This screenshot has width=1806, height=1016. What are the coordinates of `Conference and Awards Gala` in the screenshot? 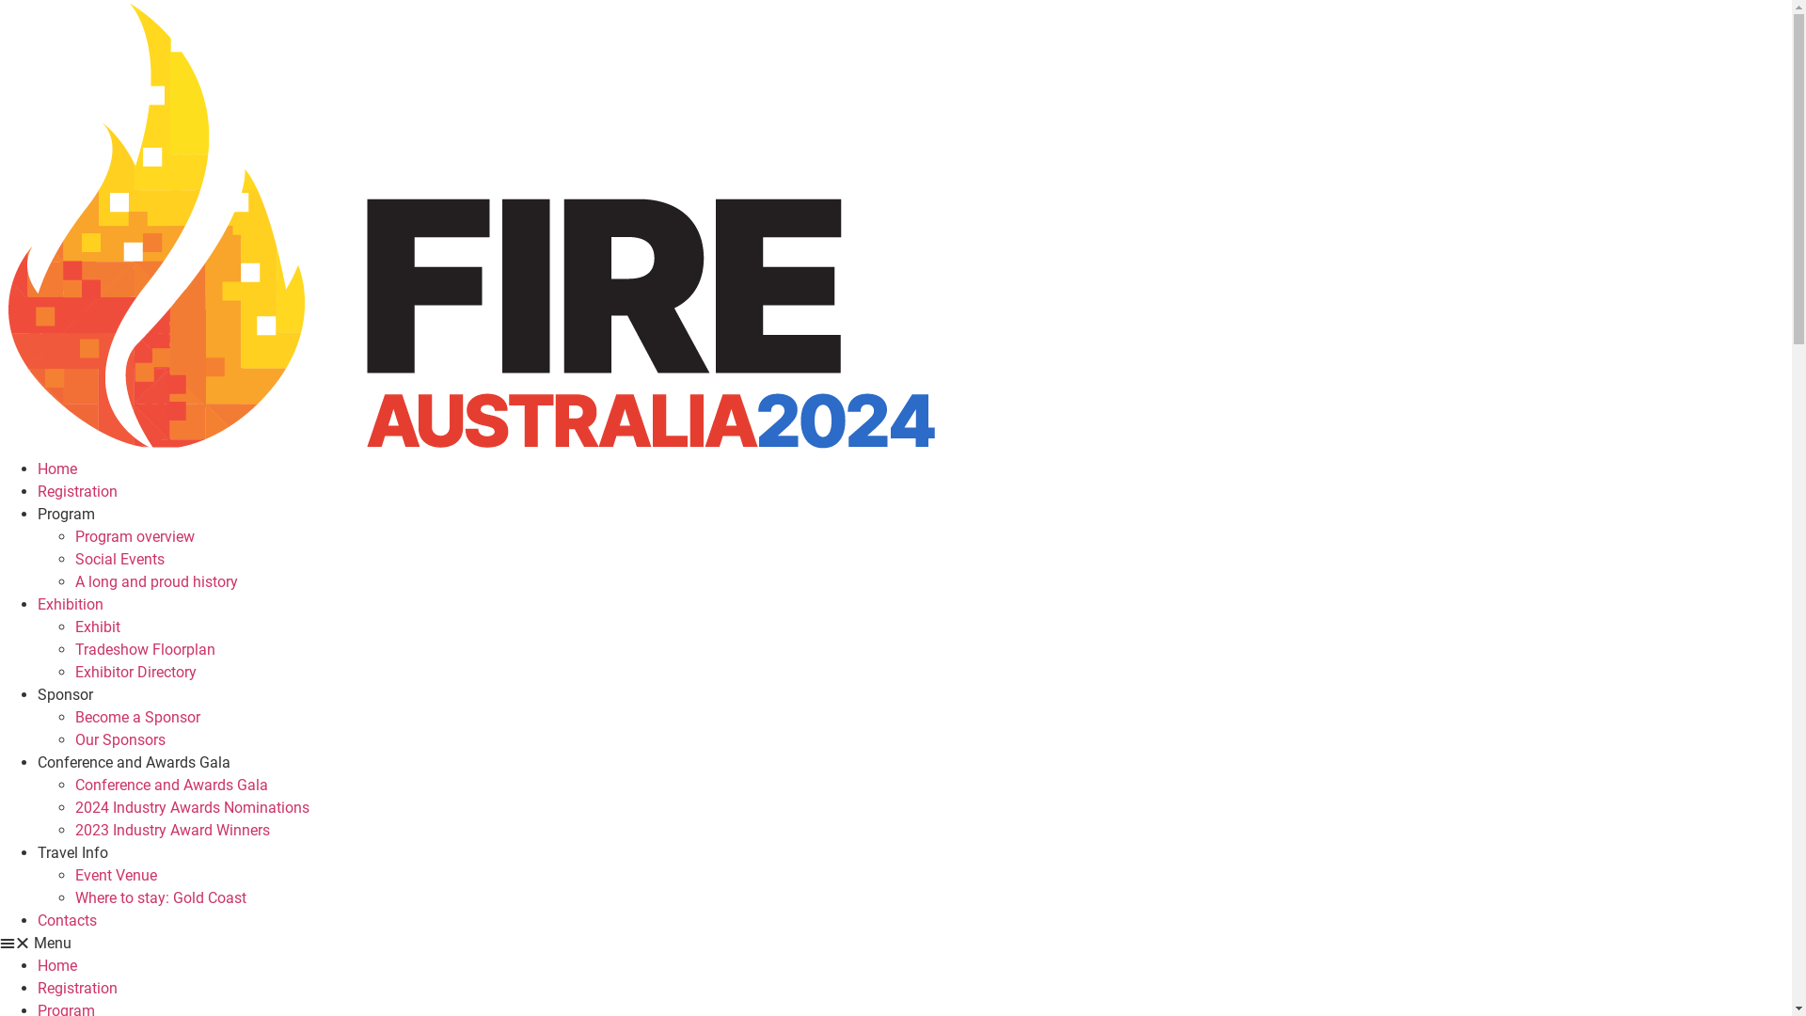 It's located at (171, 785).